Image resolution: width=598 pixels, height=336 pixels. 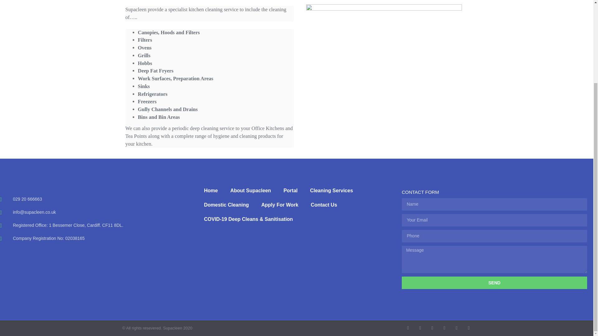 What do you see at coordinates (331, 190) in the screenshot?
I see `Cleaning Services` at bounding box center [331, 190].